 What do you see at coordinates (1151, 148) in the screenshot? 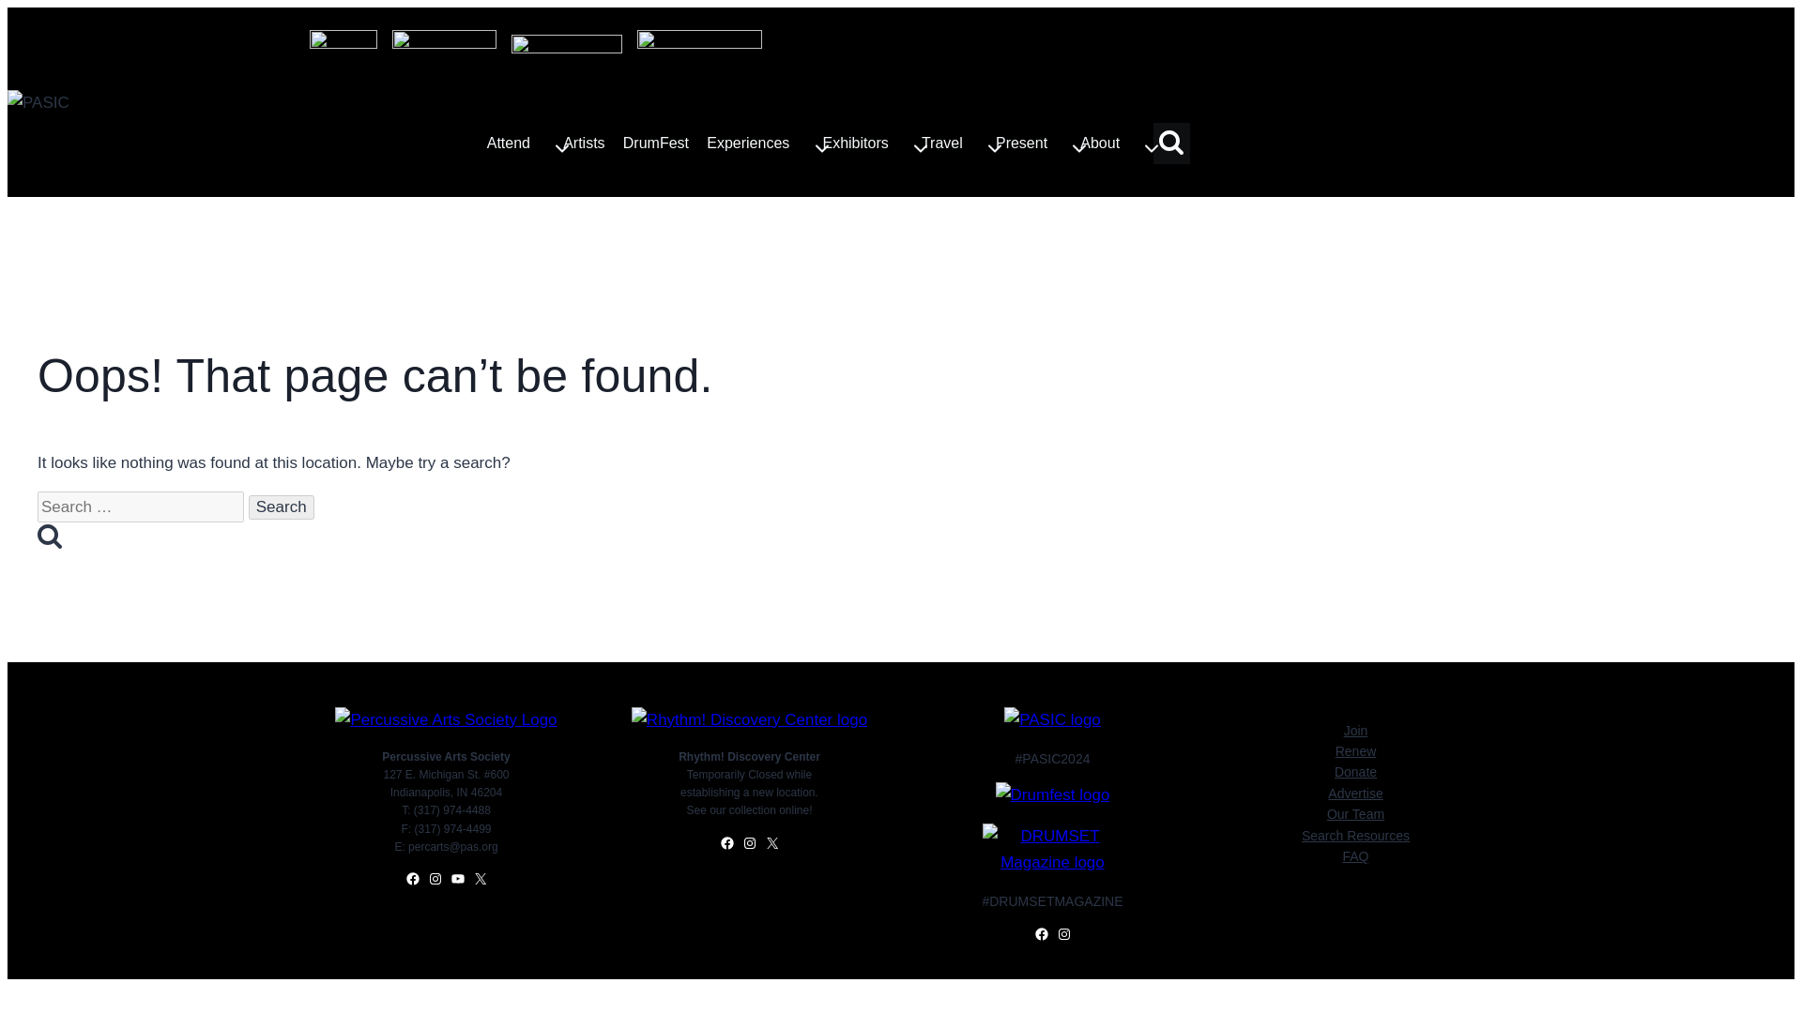
I see `Expand` at bounding box center [1151, 148].